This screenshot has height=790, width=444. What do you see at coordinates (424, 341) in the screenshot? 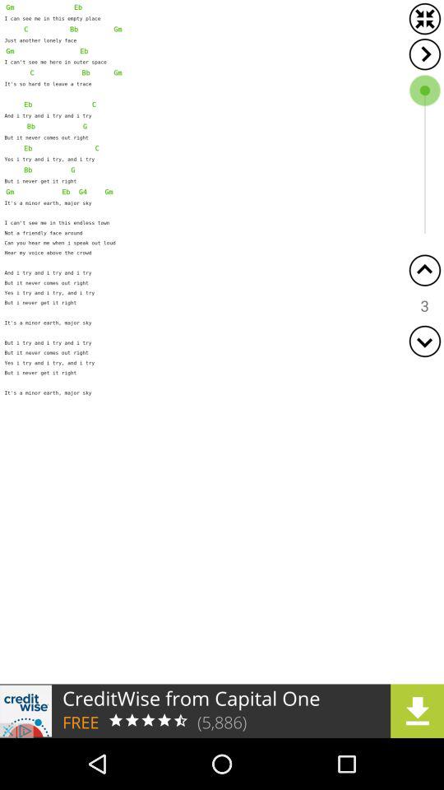
I see `go downward` at bounding box center [424, 341].